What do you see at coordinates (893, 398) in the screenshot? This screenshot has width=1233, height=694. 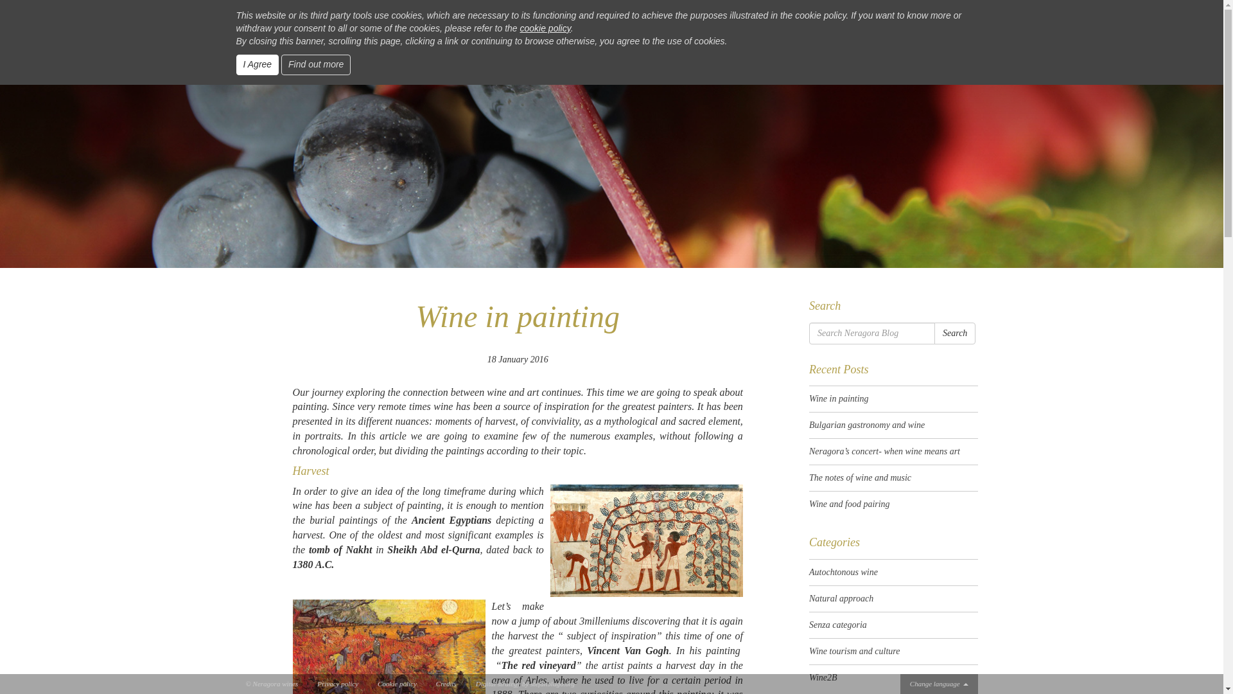 I see `Wine in painting` at bounding box center [893, 398].